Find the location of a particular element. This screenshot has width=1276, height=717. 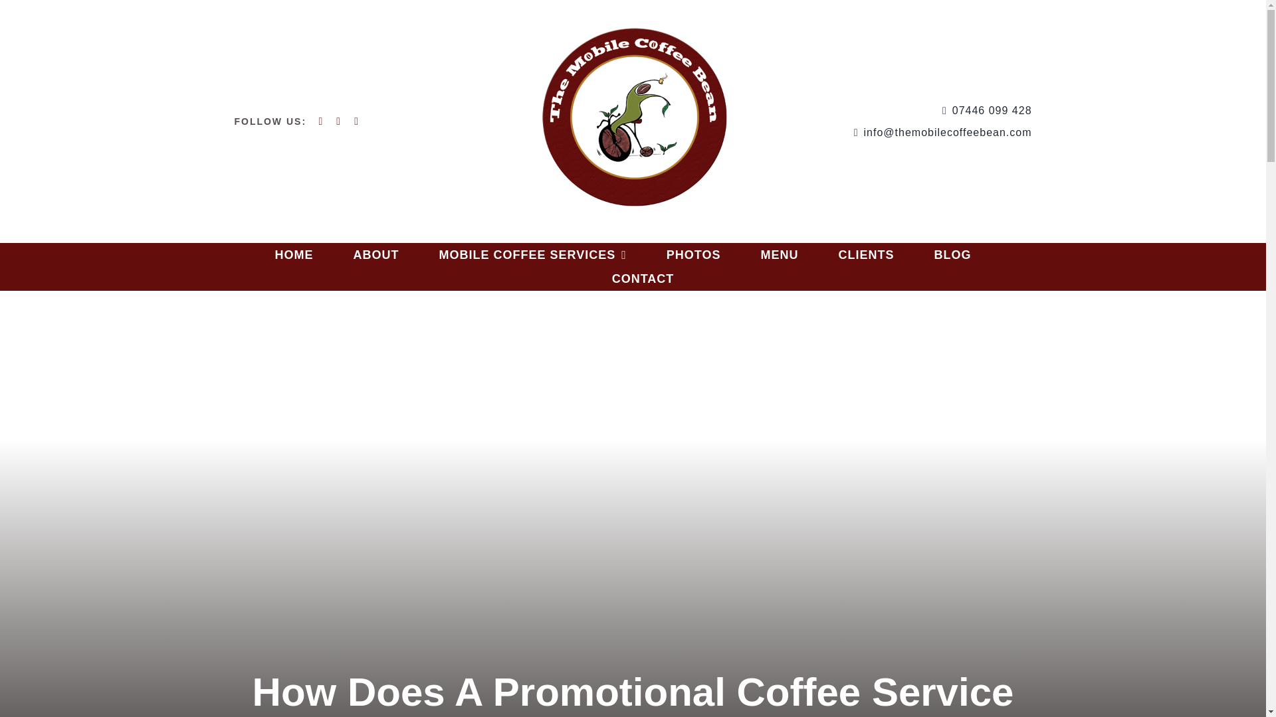

CONTACT is located at coordinates (643, 279).